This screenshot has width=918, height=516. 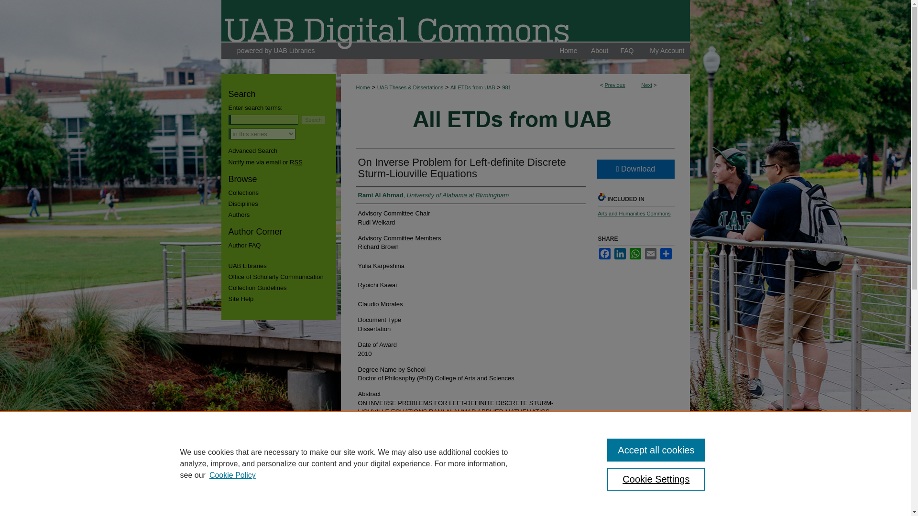 I want to click on About, so click(x=600, y=51).